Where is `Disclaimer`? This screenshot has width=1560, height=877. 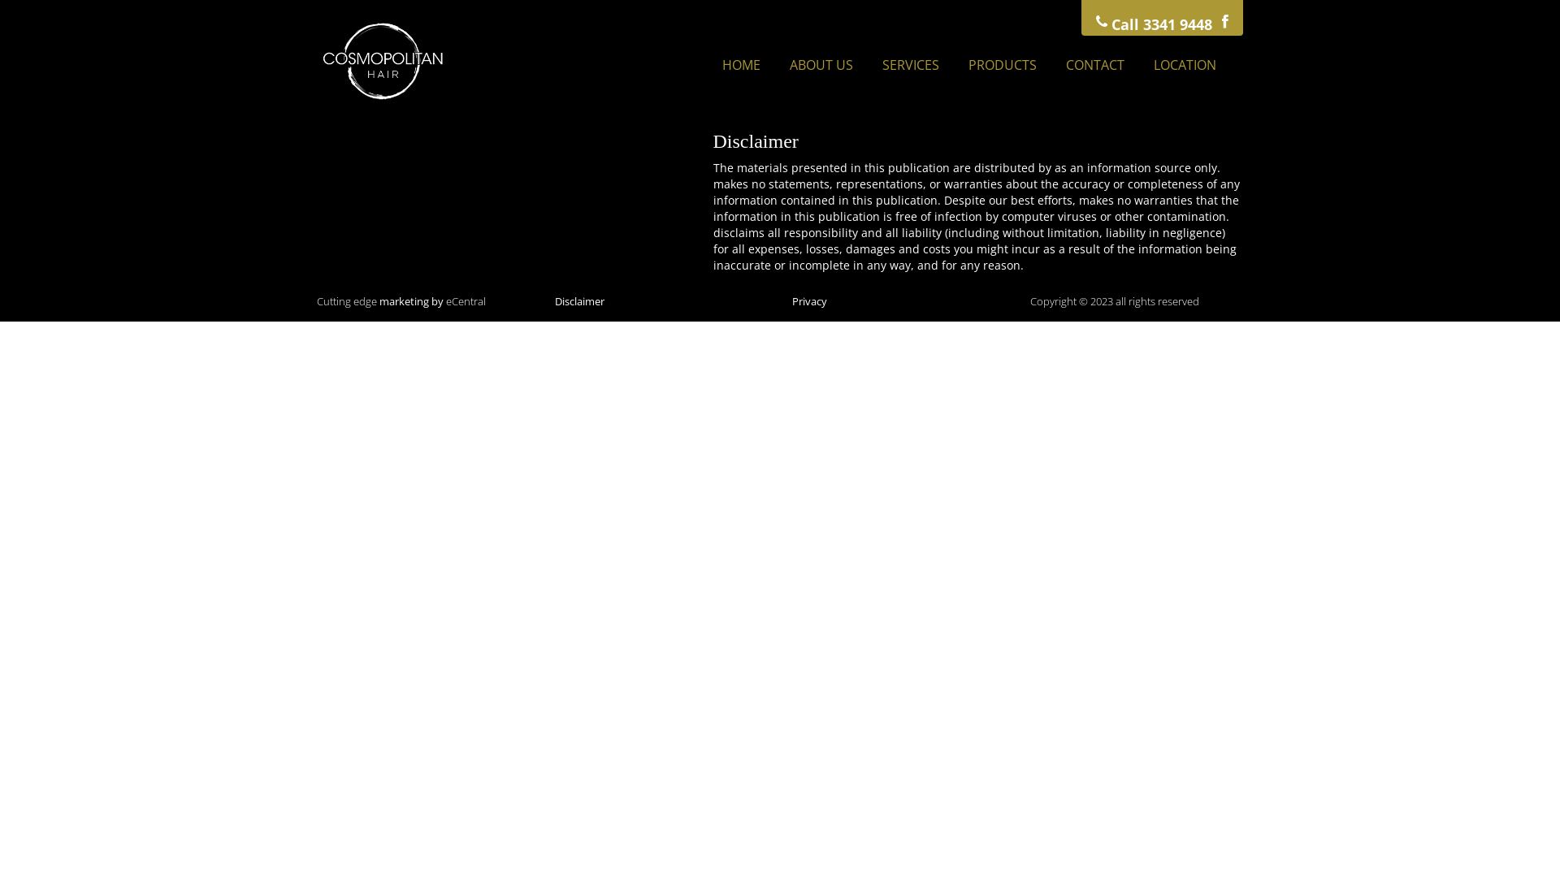
Disclaimer is located at coordinates (578, 301).